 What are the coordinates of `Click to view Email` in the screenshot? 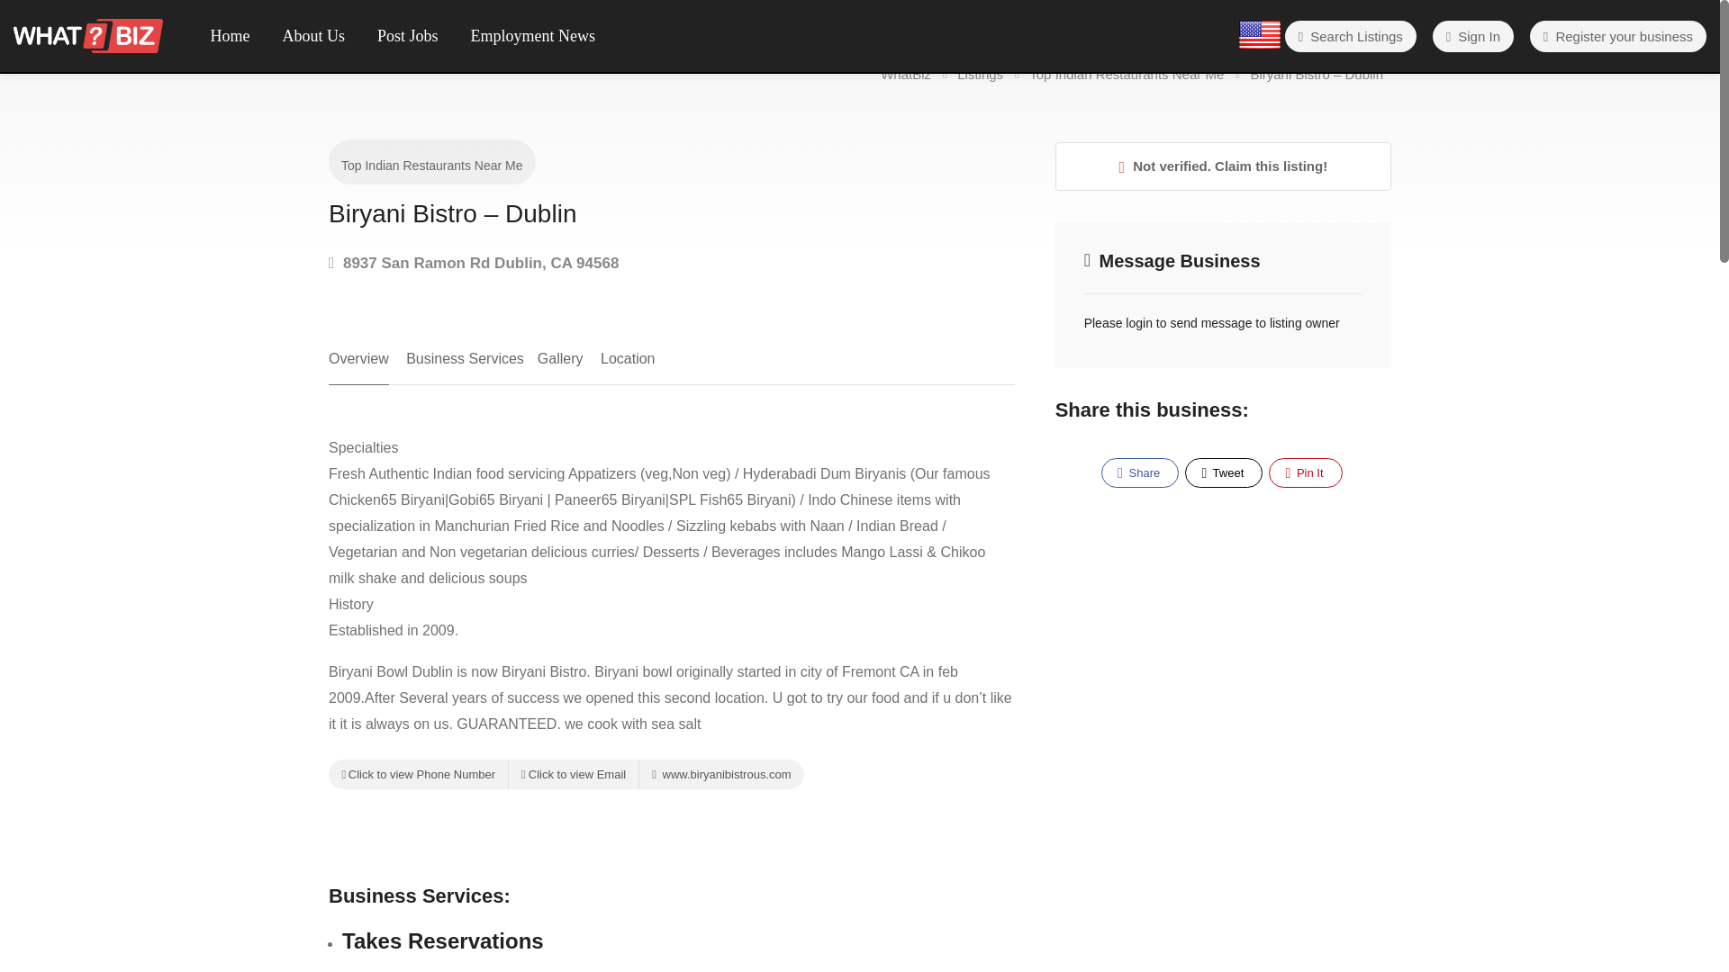 It's located at (573, 774).